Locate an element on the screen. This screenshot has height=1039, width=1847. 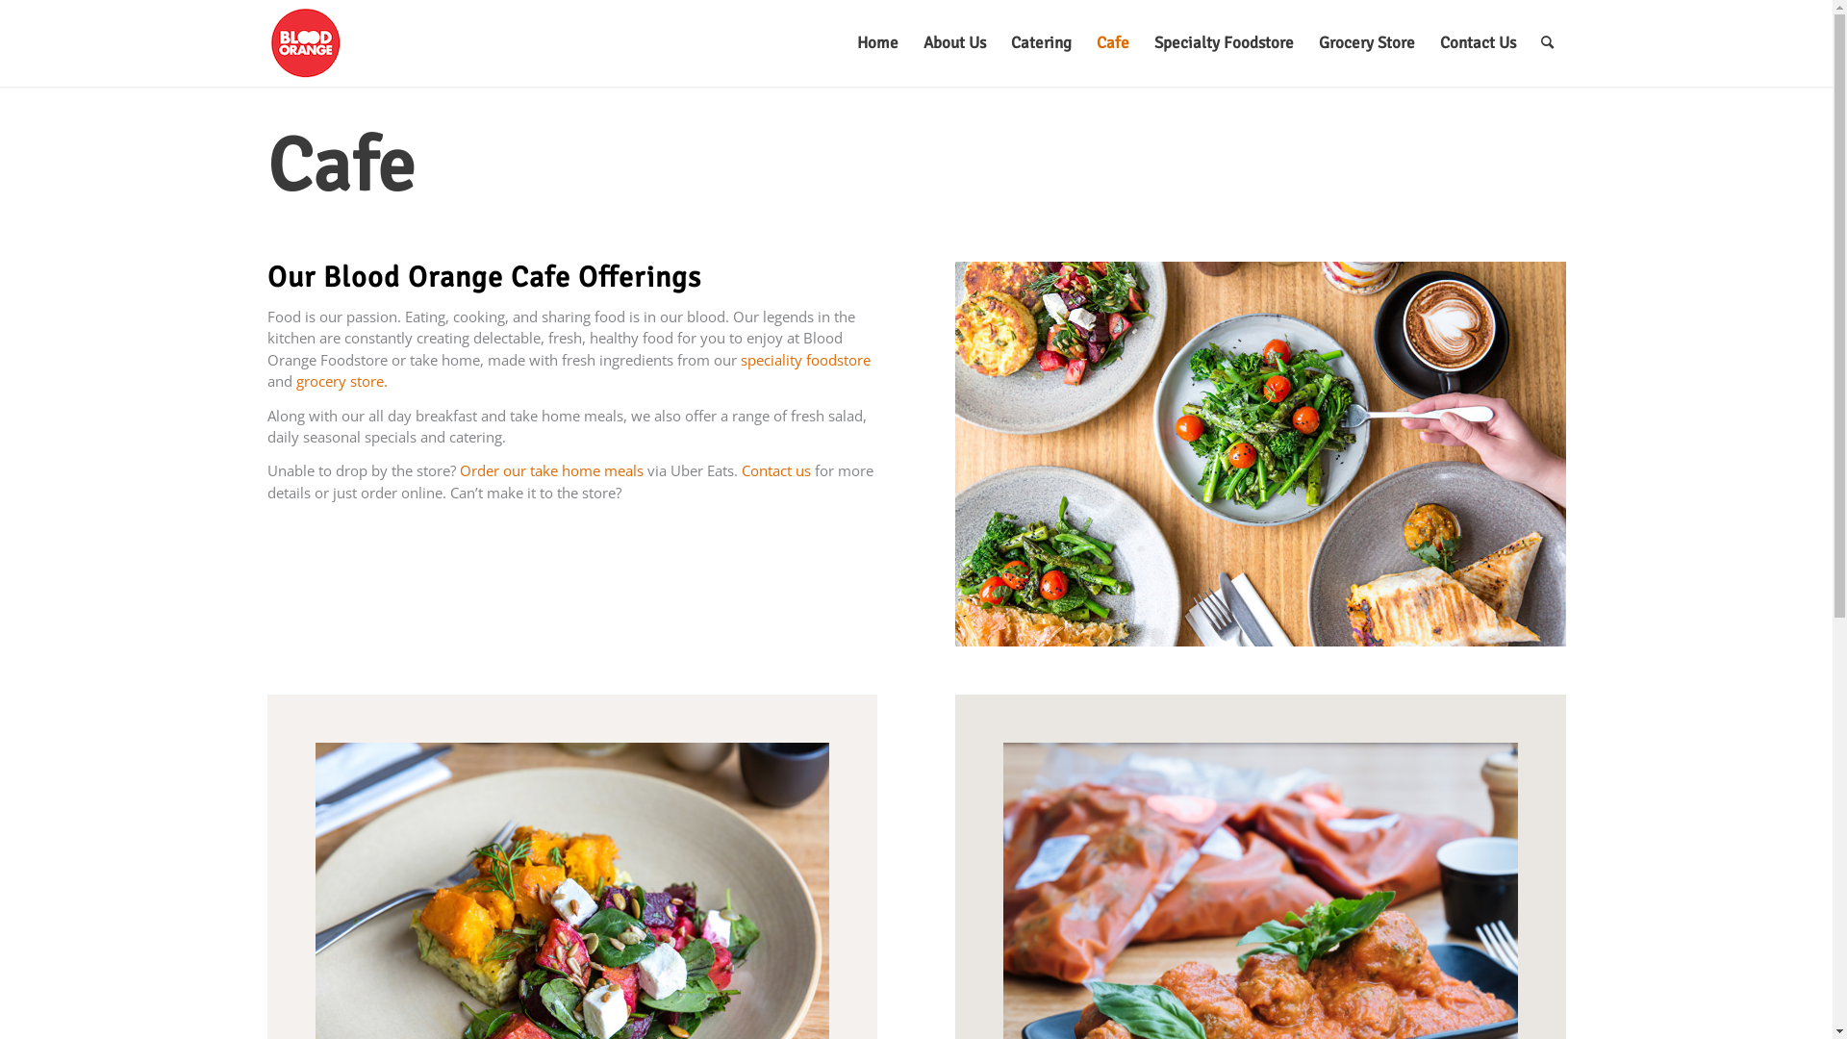
About Us is located at coordinates (954, 43).